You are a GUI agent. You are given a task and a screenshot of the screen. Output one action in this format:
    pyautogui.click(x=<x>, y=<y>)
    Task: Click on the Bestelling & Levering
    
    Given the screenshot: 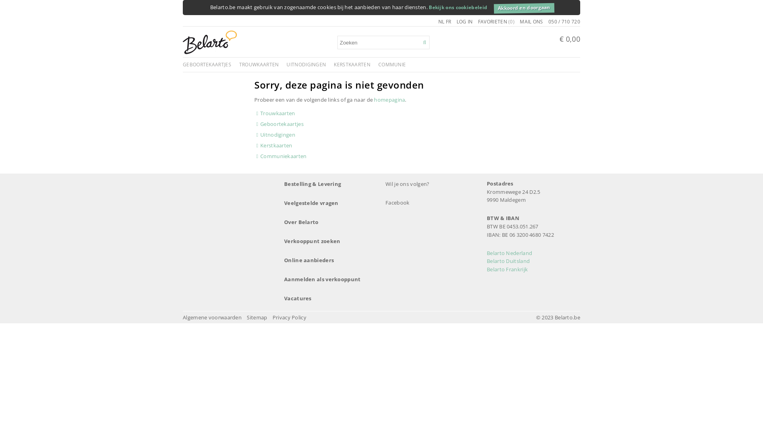 What is the action you would take?
    pyautogui.click(x=331, y=184)
    